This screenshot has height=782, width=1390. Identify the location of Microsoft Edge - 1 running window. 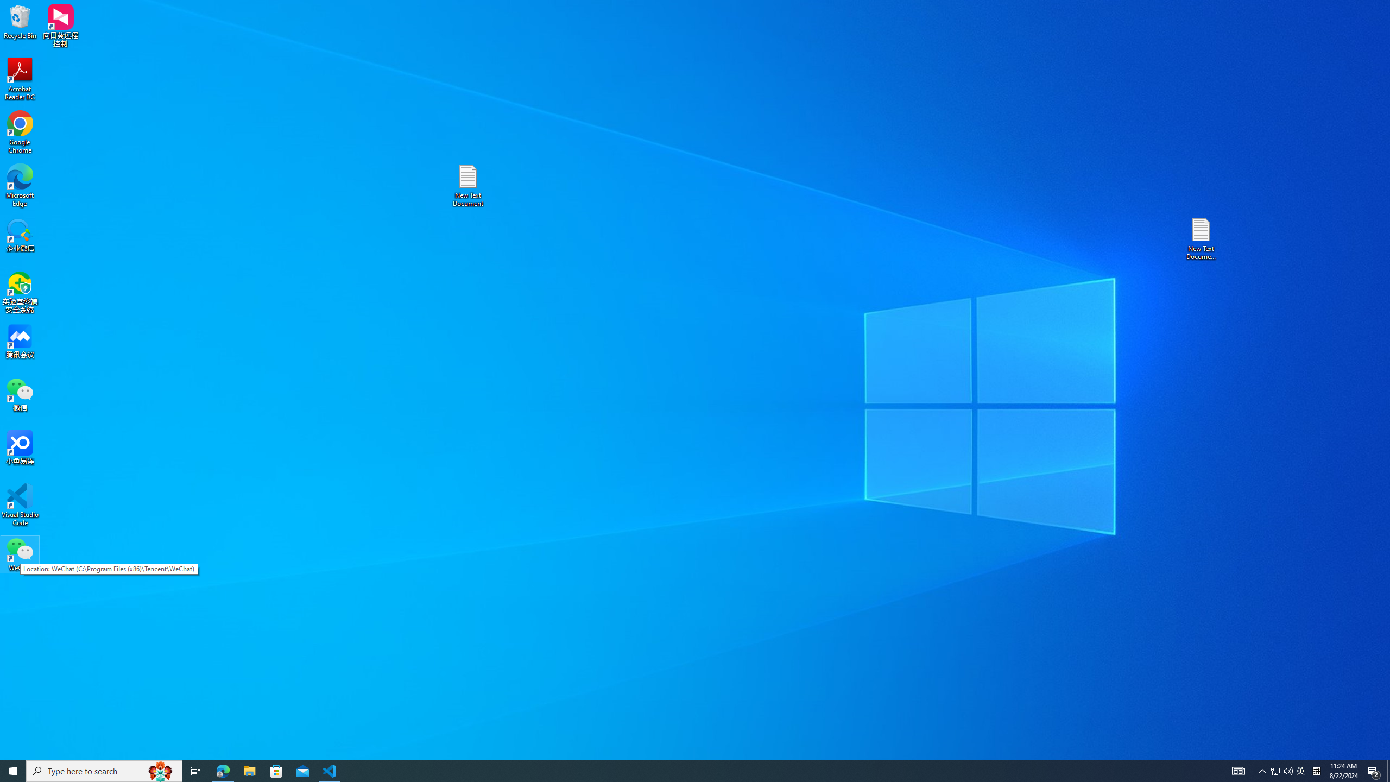
(1301, 771).